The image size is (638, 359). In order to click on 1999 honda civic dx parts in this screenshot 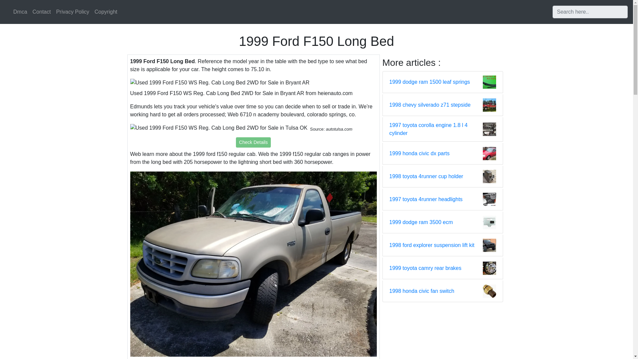, I will do `click(419, 154)`.